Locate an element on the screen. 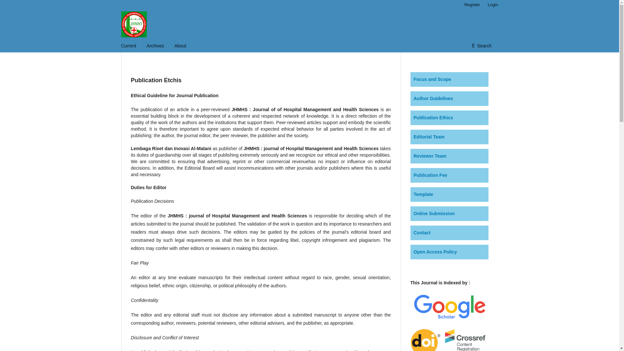  Archives is located at coordinates (155, 45).